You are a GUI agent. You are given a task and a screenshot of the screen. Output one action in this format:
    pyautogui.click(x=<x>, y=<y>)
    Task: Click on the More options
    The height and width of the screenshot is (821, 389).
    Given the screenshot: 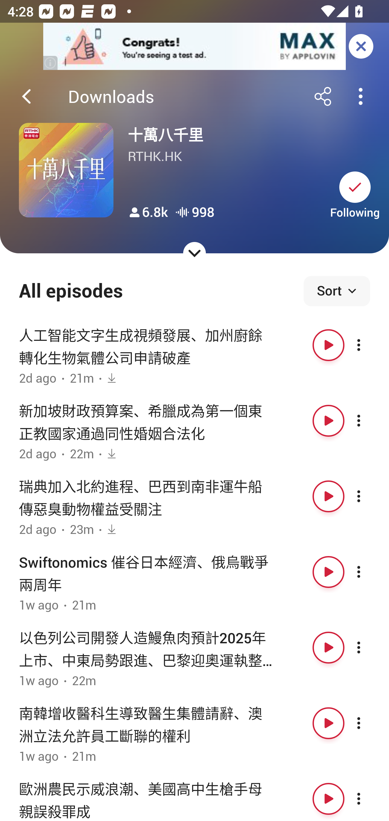 What is the action you would take?
    pyautogui.click(x=368, y=799)
    